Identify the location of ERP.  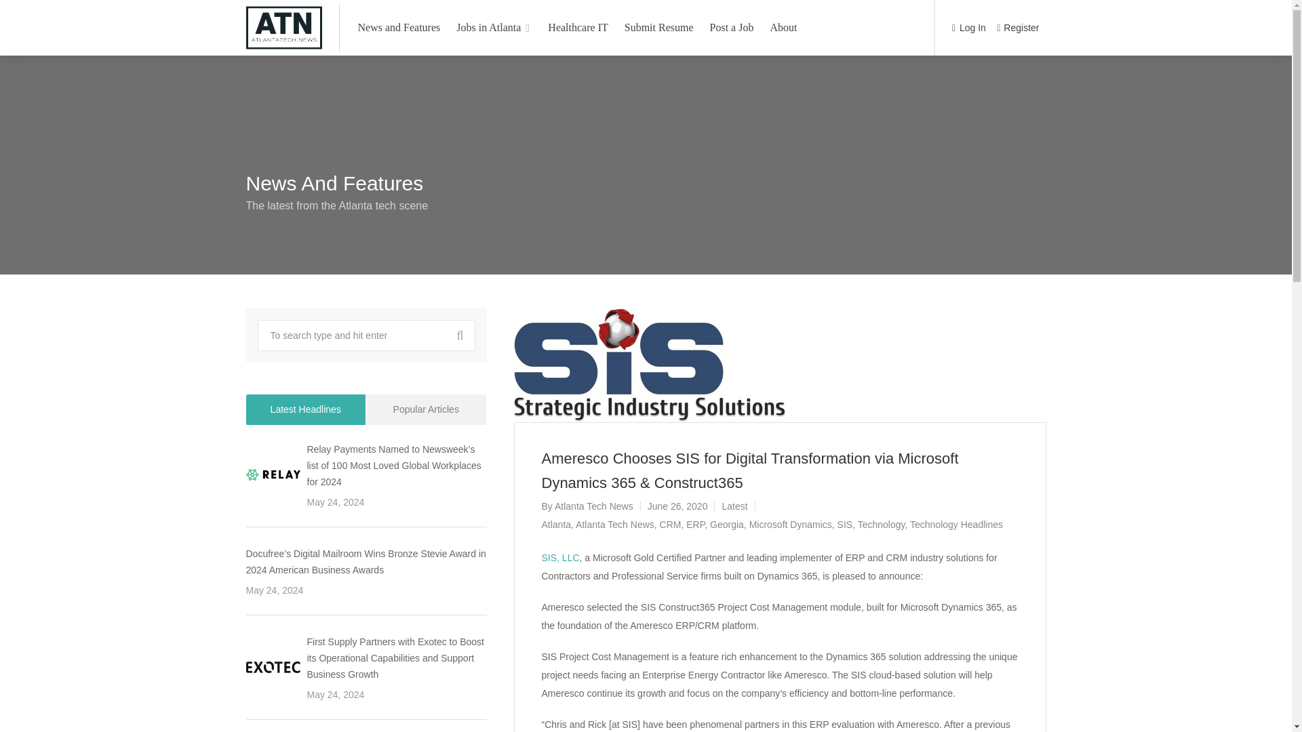
(694, 524).